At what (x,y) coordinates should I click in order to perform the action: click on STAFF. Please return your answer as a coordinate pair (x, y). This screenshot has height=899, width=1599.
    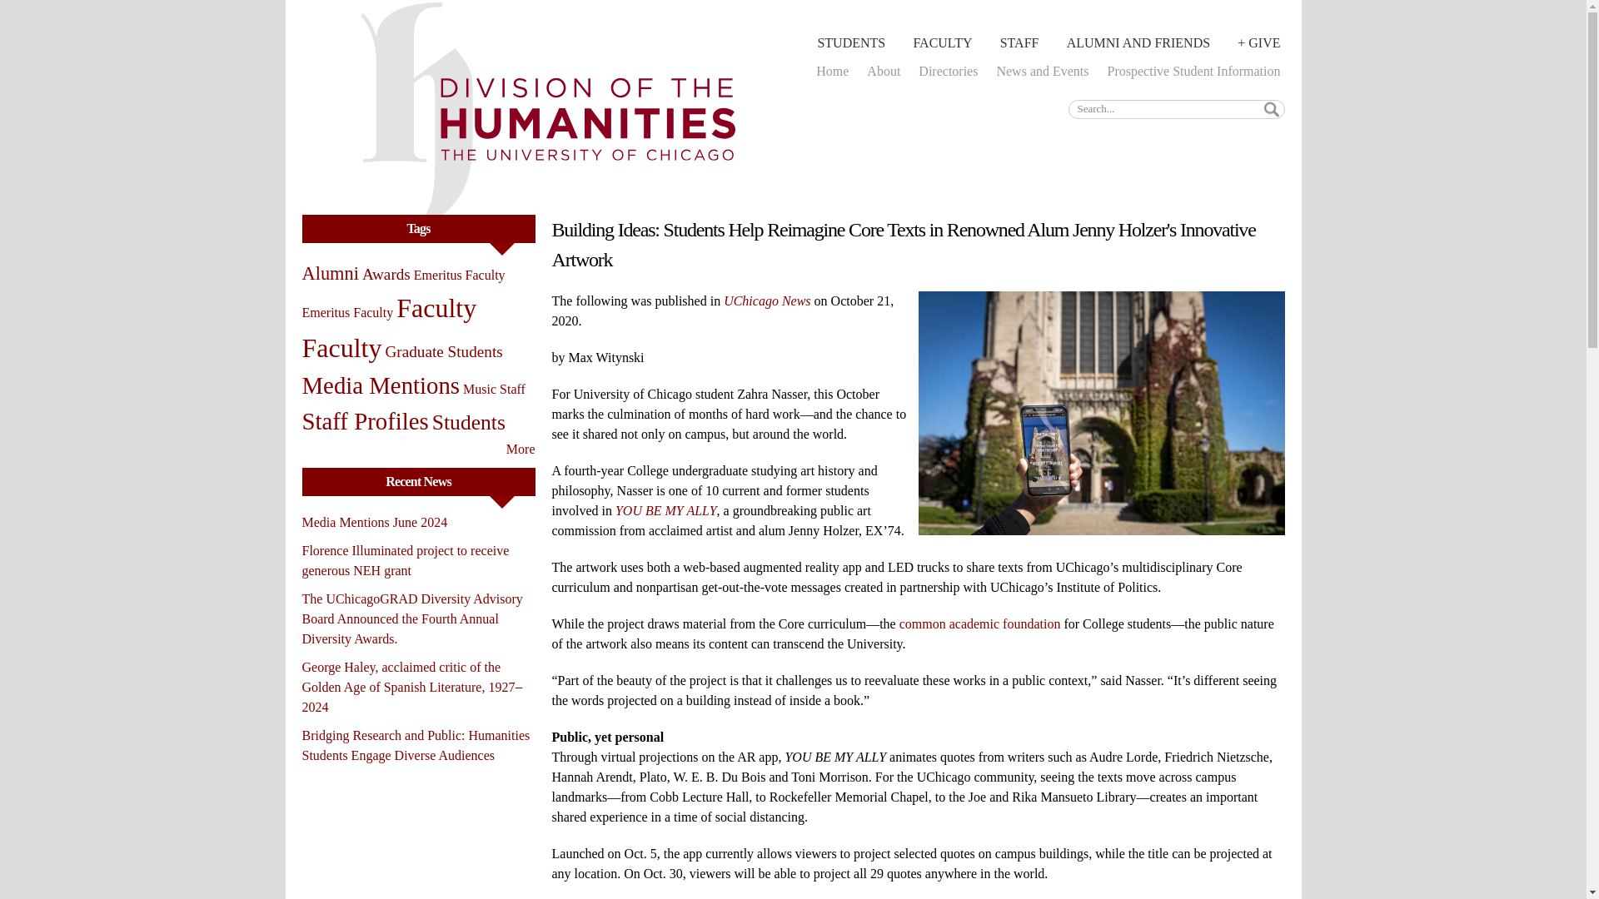
    Looking at the image, I should click on (1019, 43).